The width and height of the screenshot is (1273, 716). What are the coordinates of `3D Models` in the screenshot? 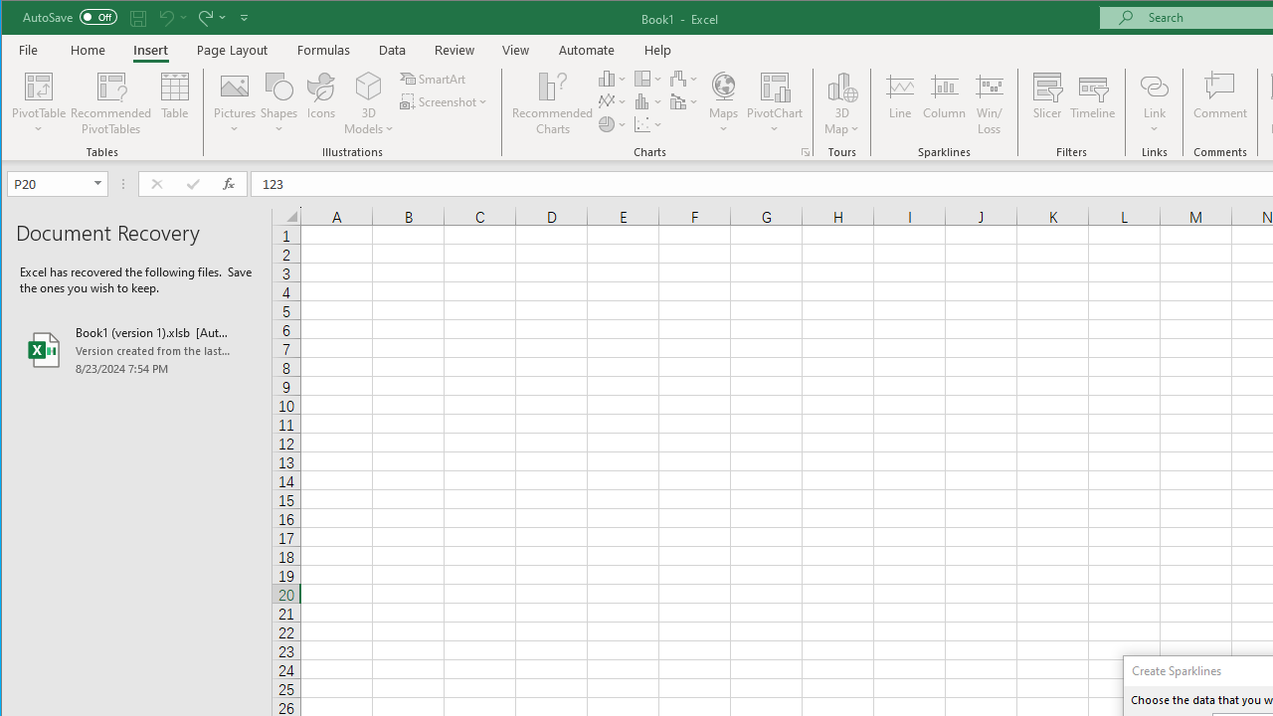 It's located at (370, 103).